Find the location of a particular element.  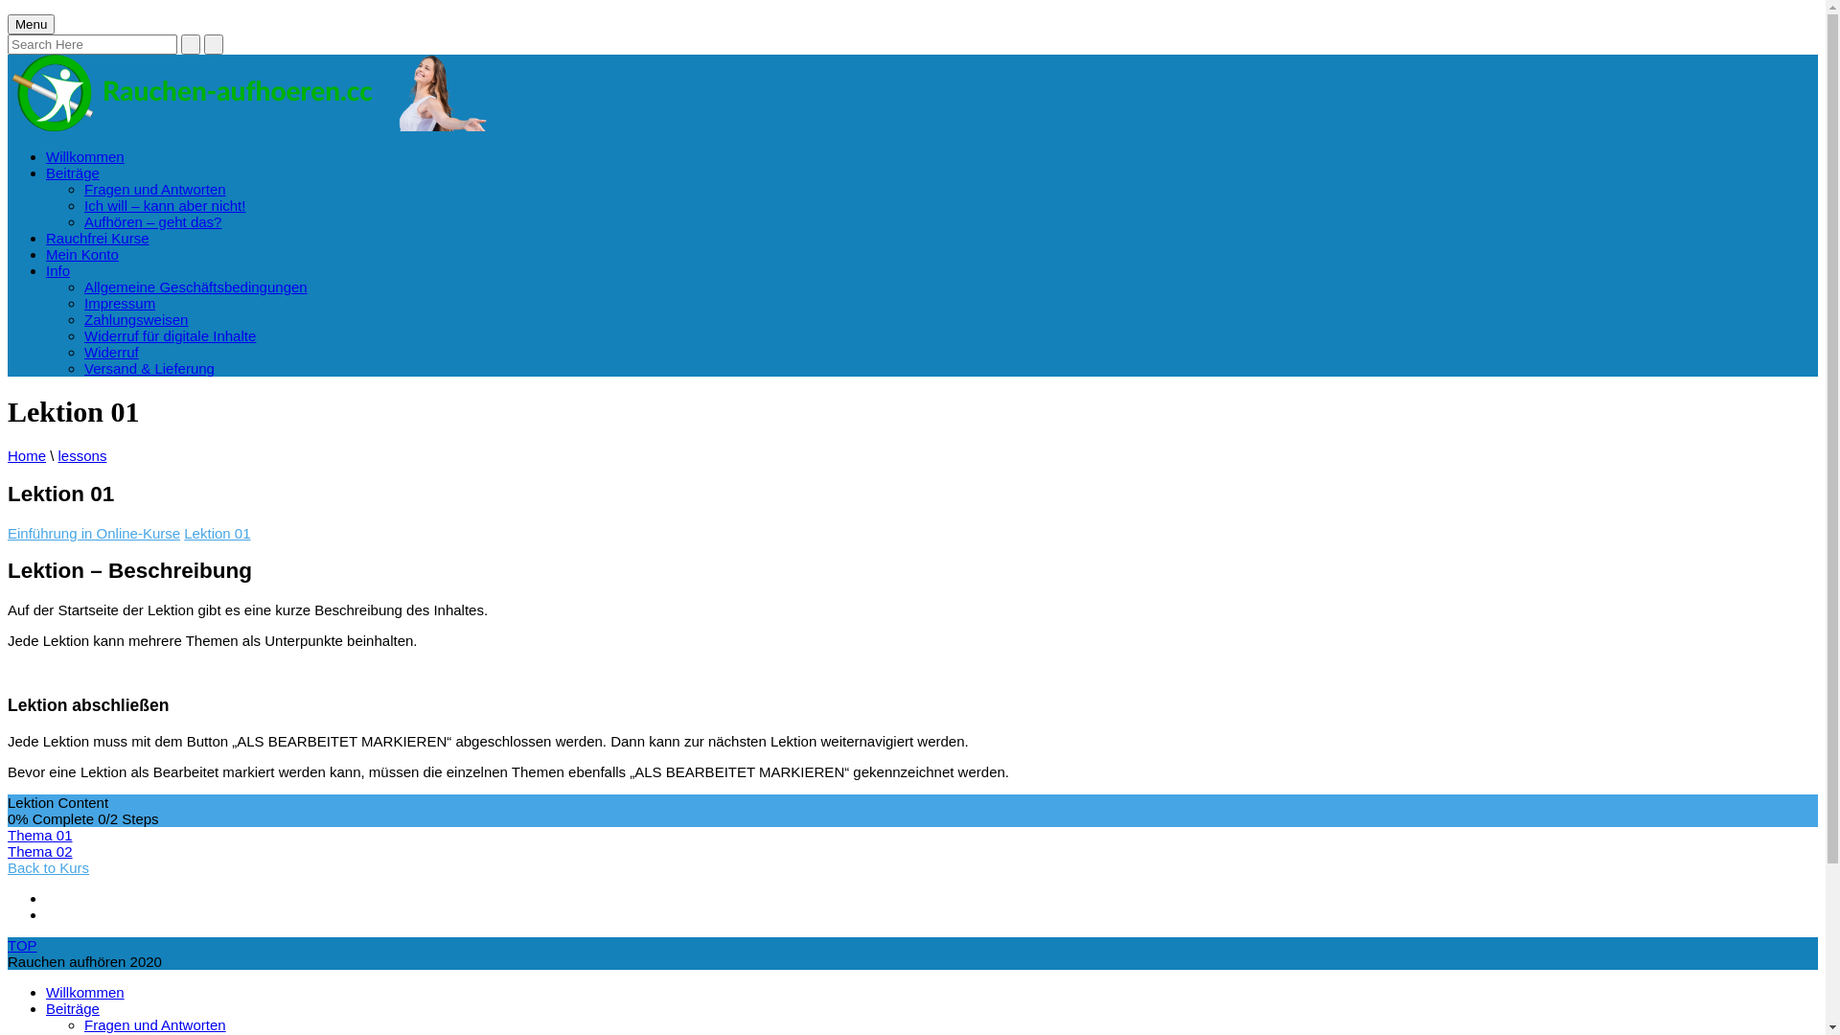

  is located at coordinates (191, 44).